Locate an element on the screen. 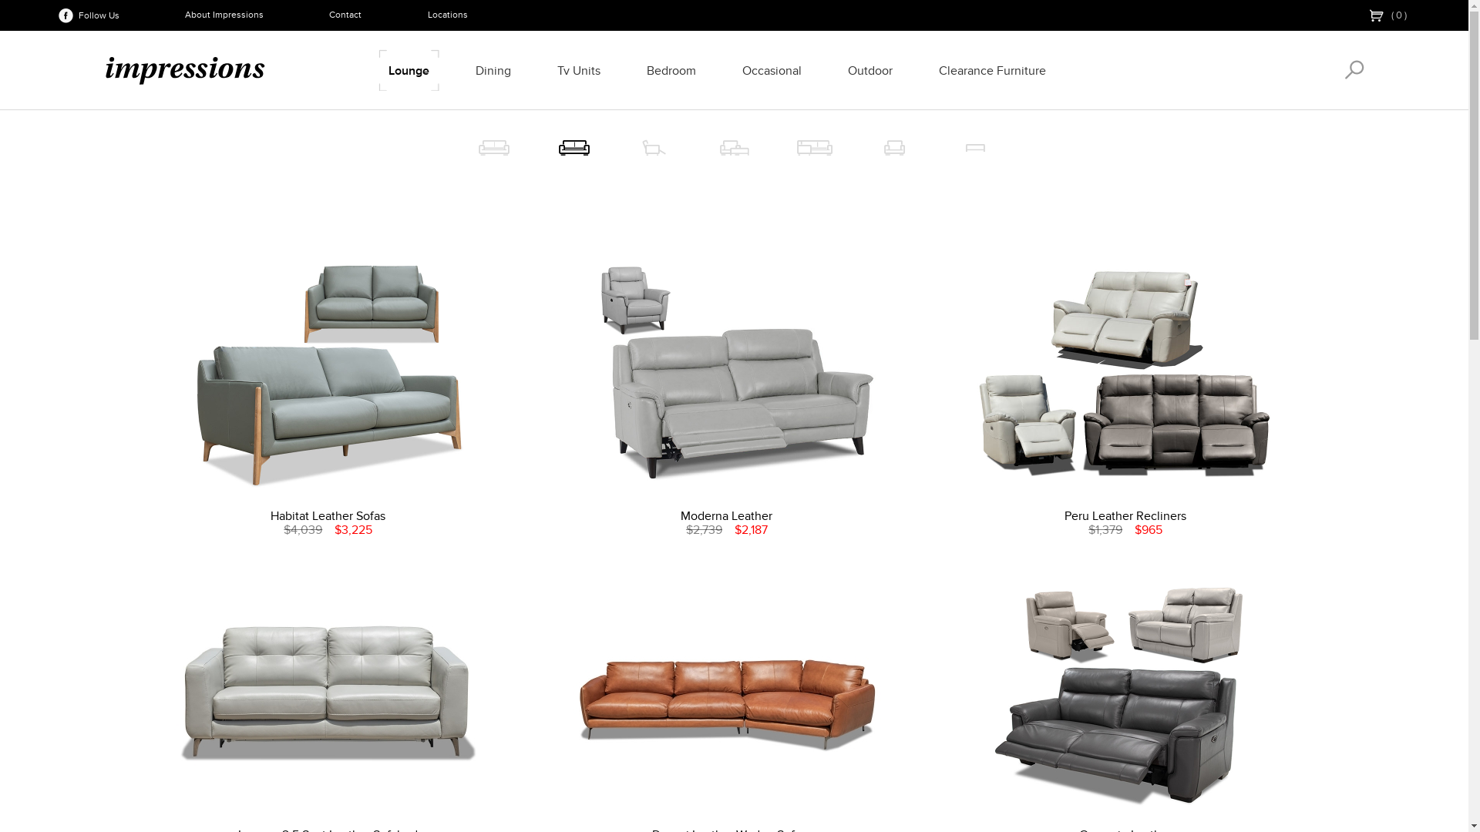 Image resolution: width=1480 pixels, height=832 pixels. Skip to main content is located at coordinates (55, 0).